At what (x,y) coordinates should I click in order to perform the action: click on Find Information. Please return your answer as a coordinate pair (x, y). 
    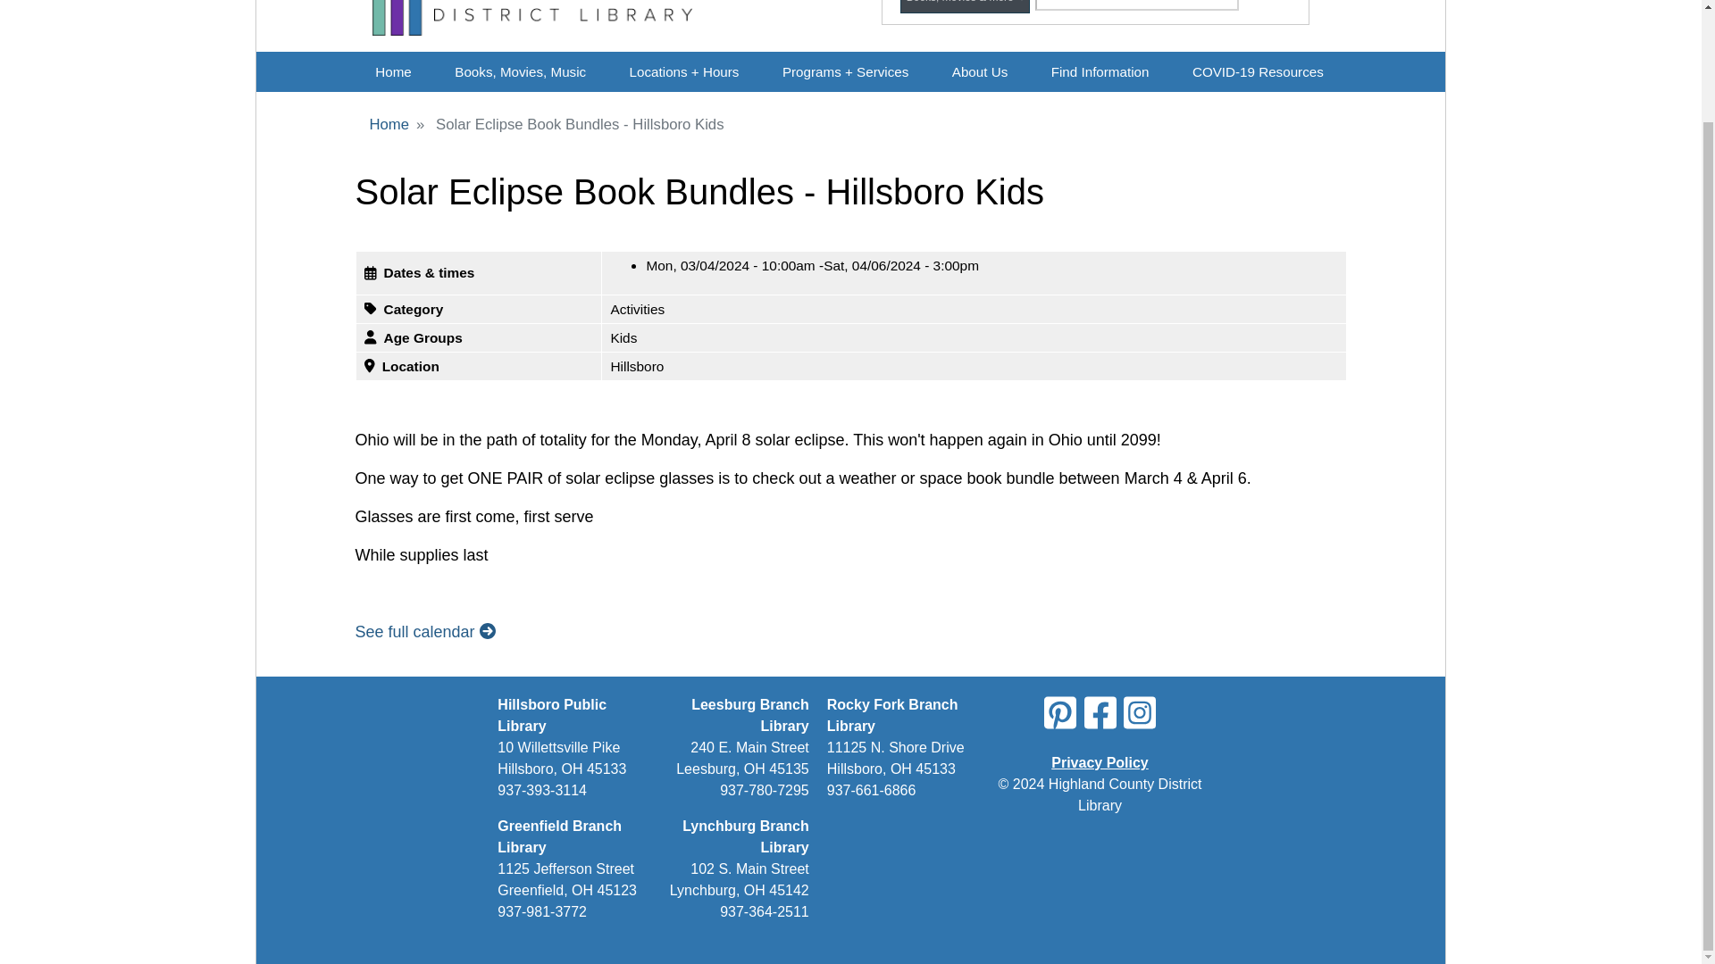
    Looking at the image, I should click on (1100, 71).